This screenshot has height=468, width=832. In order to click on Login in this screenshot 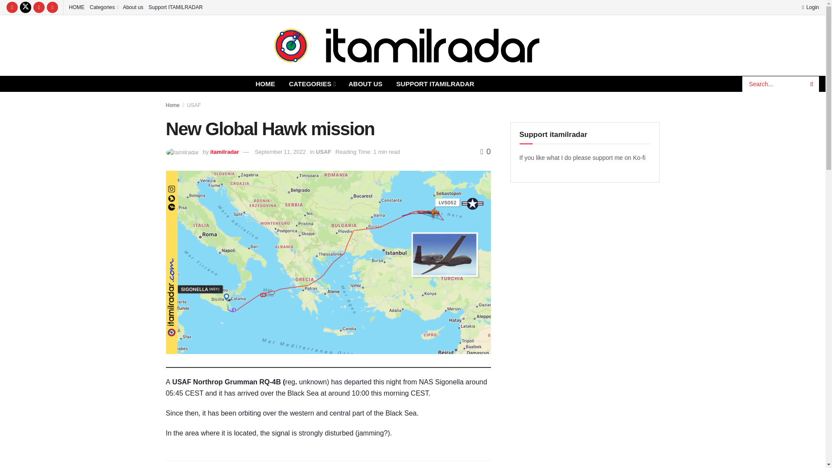, I will do `click(810, 7)`.